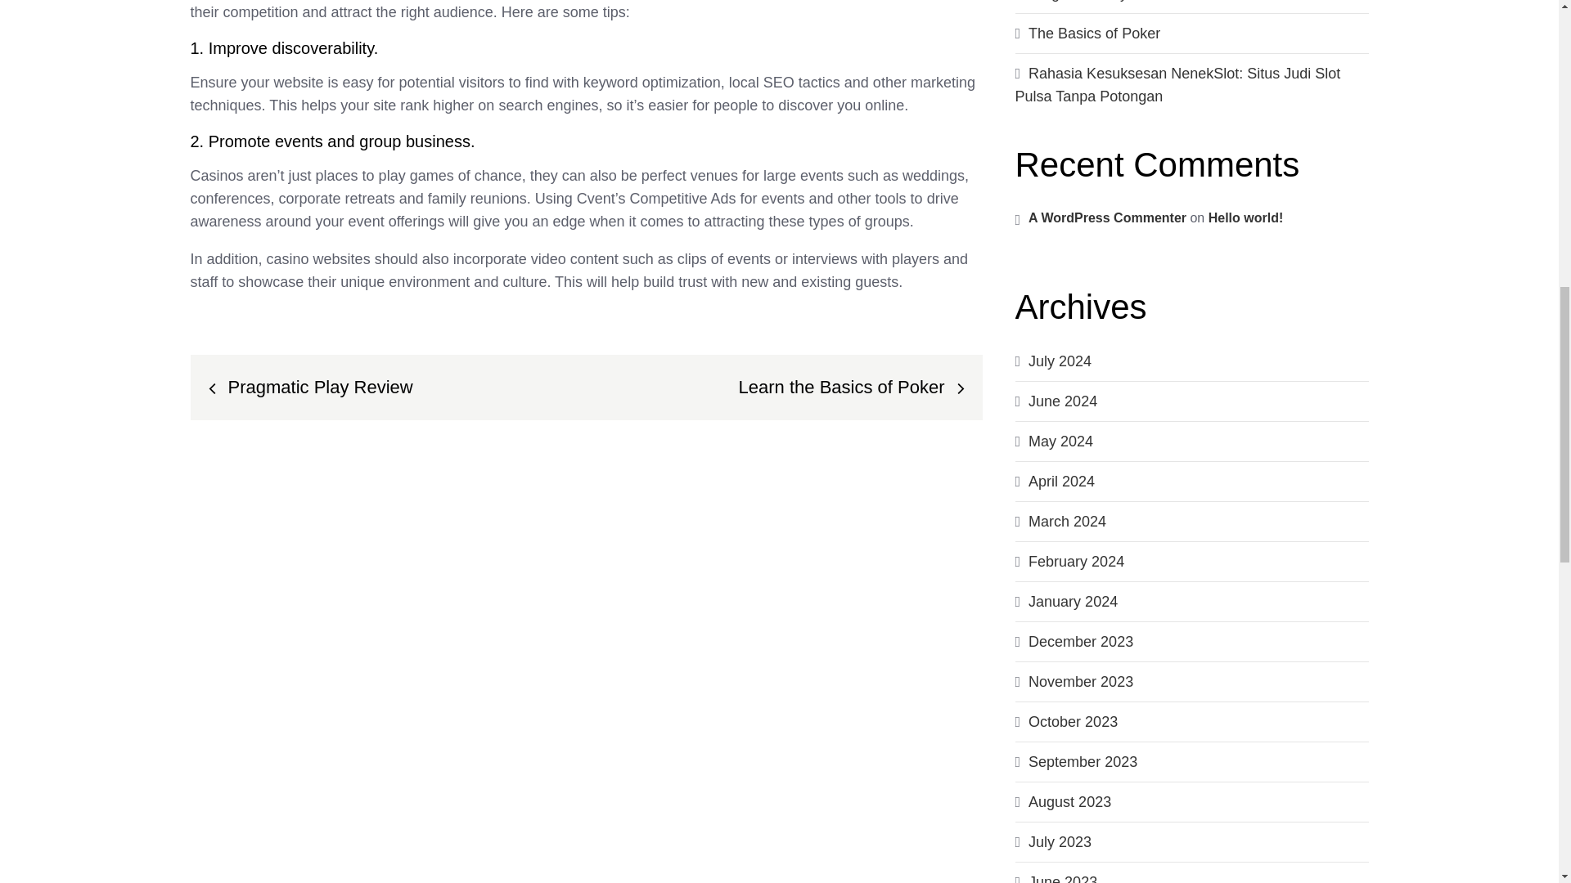  I want to click on August 2023, so click(1069, 801).